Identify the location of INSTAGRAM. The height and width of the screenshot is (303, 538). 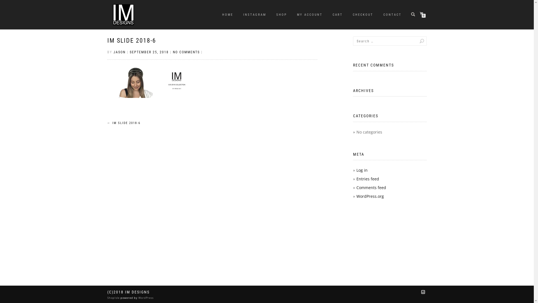
(254, 15).